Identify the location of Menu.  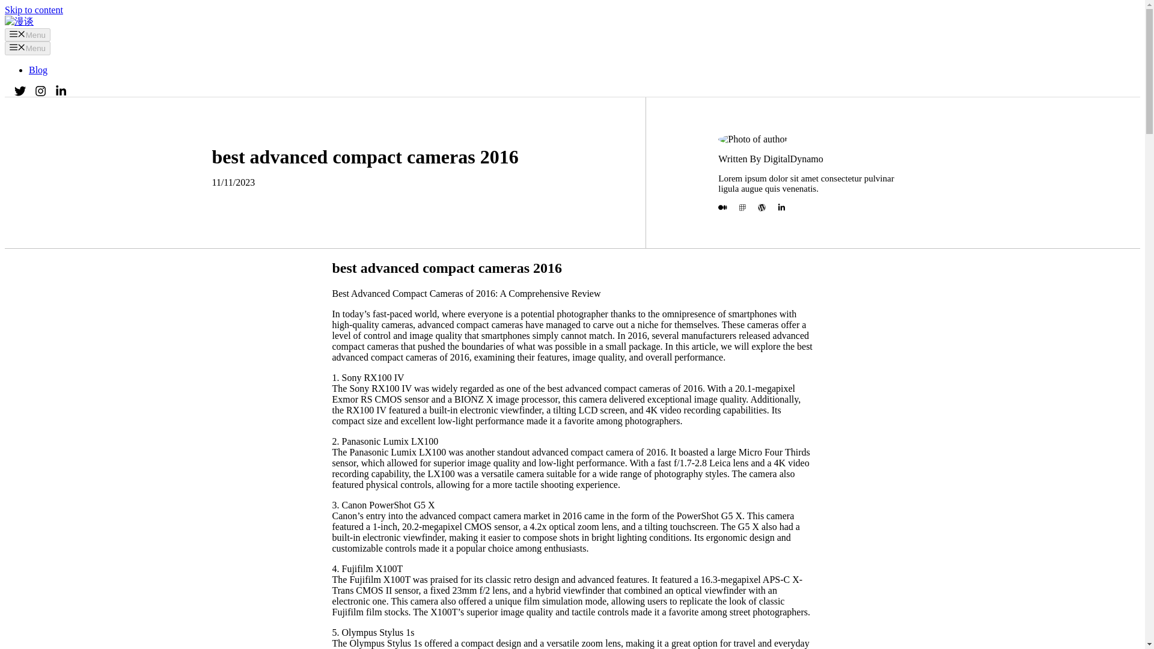
(28, 35).